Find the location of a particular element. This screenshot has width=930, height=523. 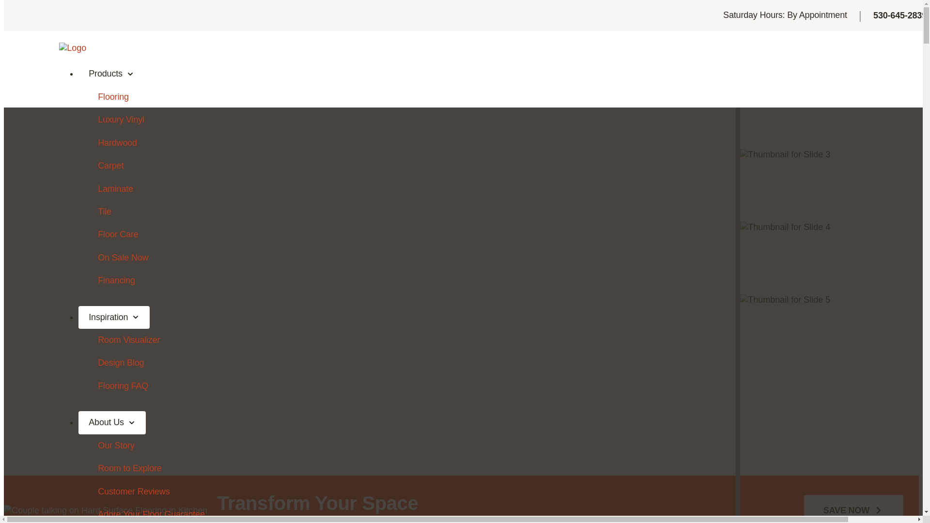

Flooring is located at coordinates (486, 97).